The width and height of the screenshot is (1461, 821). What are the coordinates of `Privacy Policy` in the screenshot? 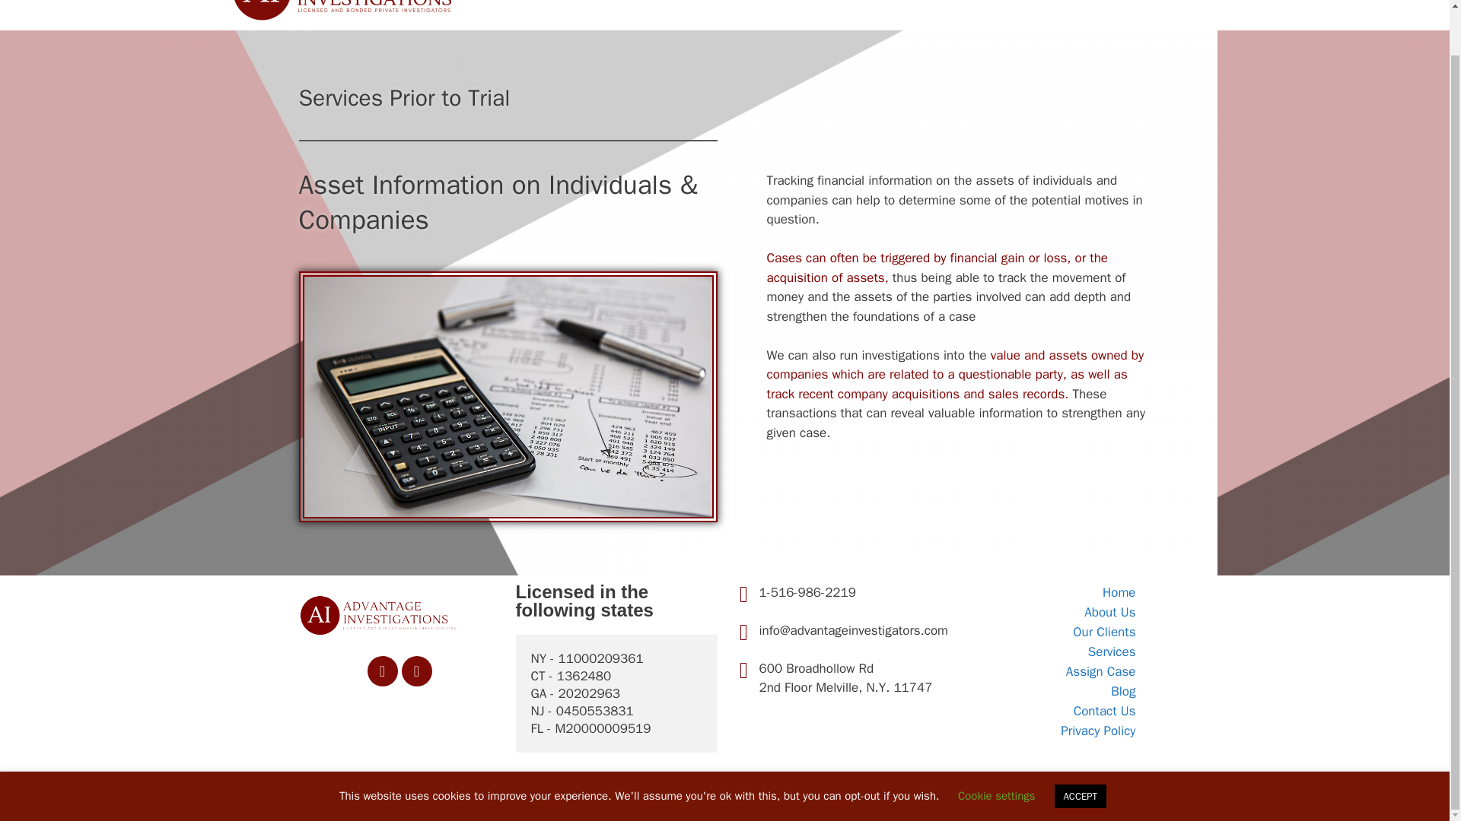 It's located at (1173, 5).